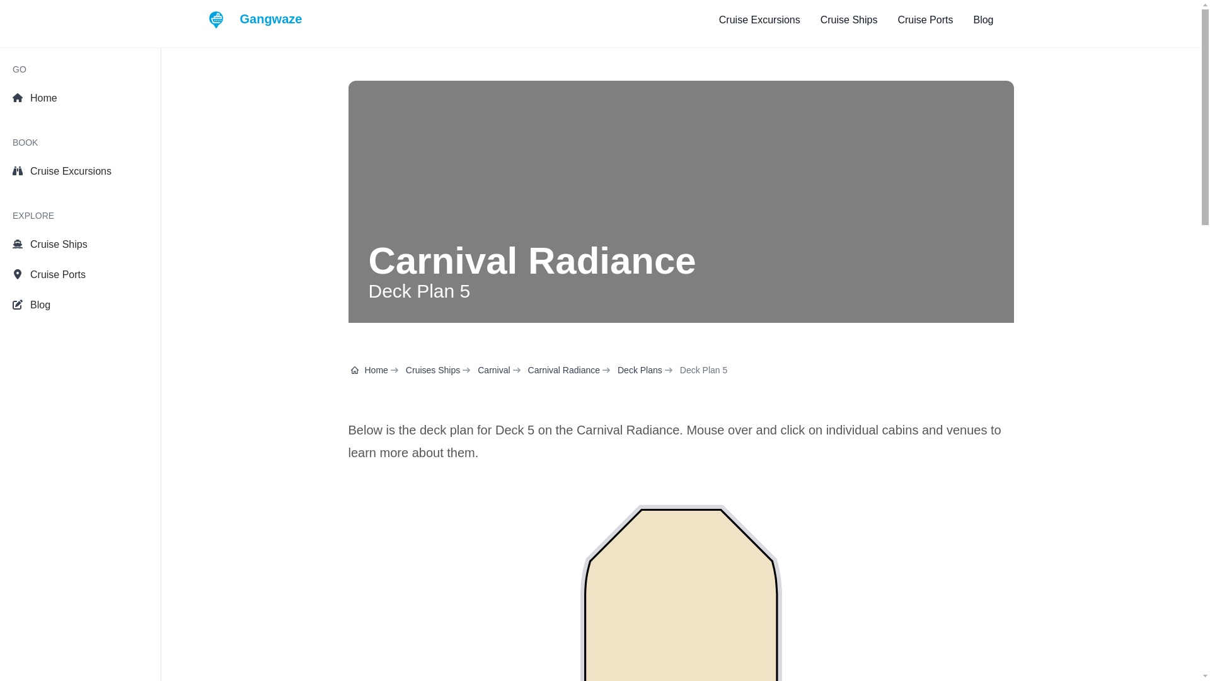 The height and width of the screenshot is (681, 1210). What do you see at coordinates (80, 98) in the screenshot?
I see `Home` at bounding box center [80, 98].